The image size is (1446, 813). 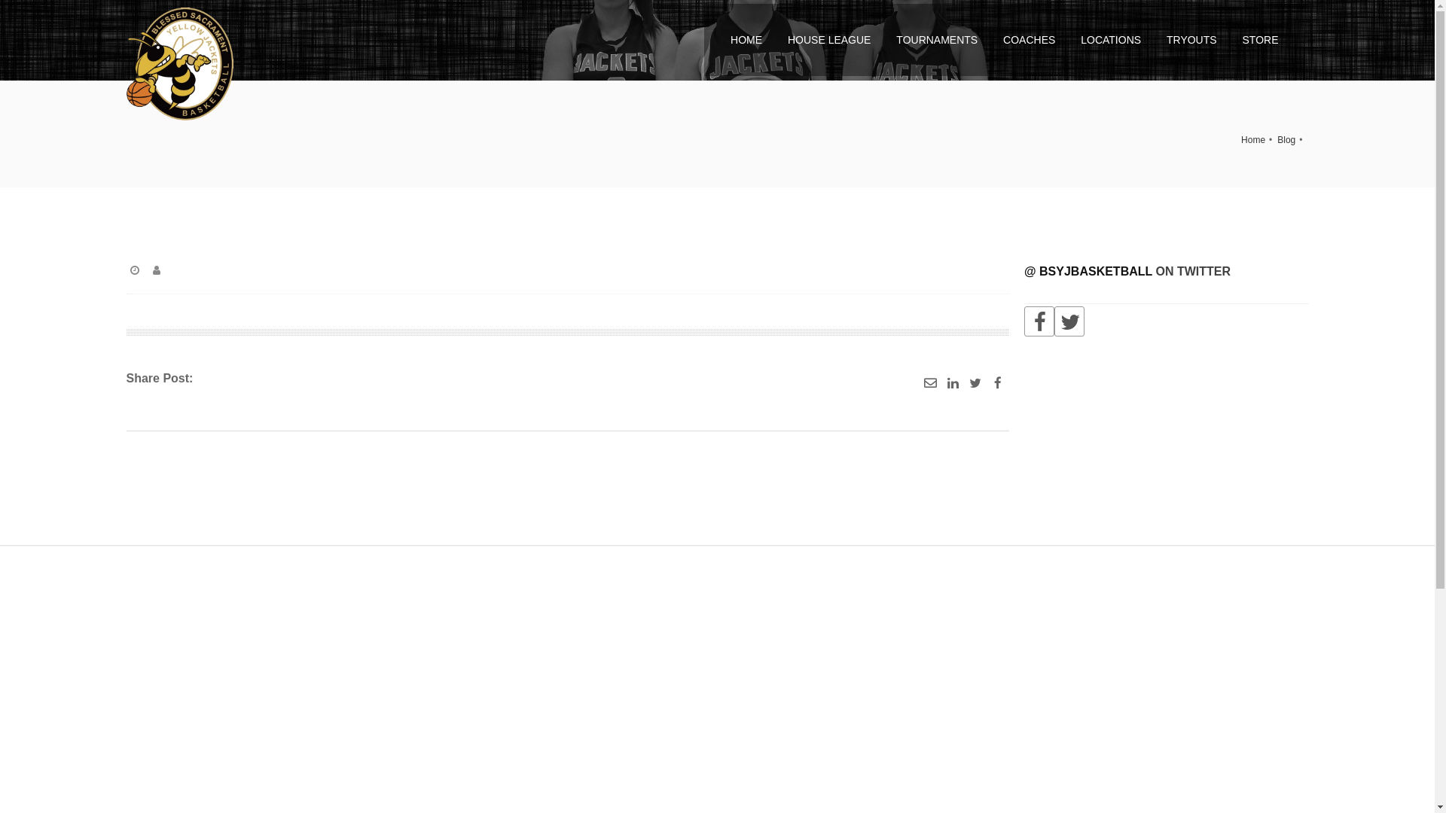 I want to click on HOME, so click(x=746, y=40).